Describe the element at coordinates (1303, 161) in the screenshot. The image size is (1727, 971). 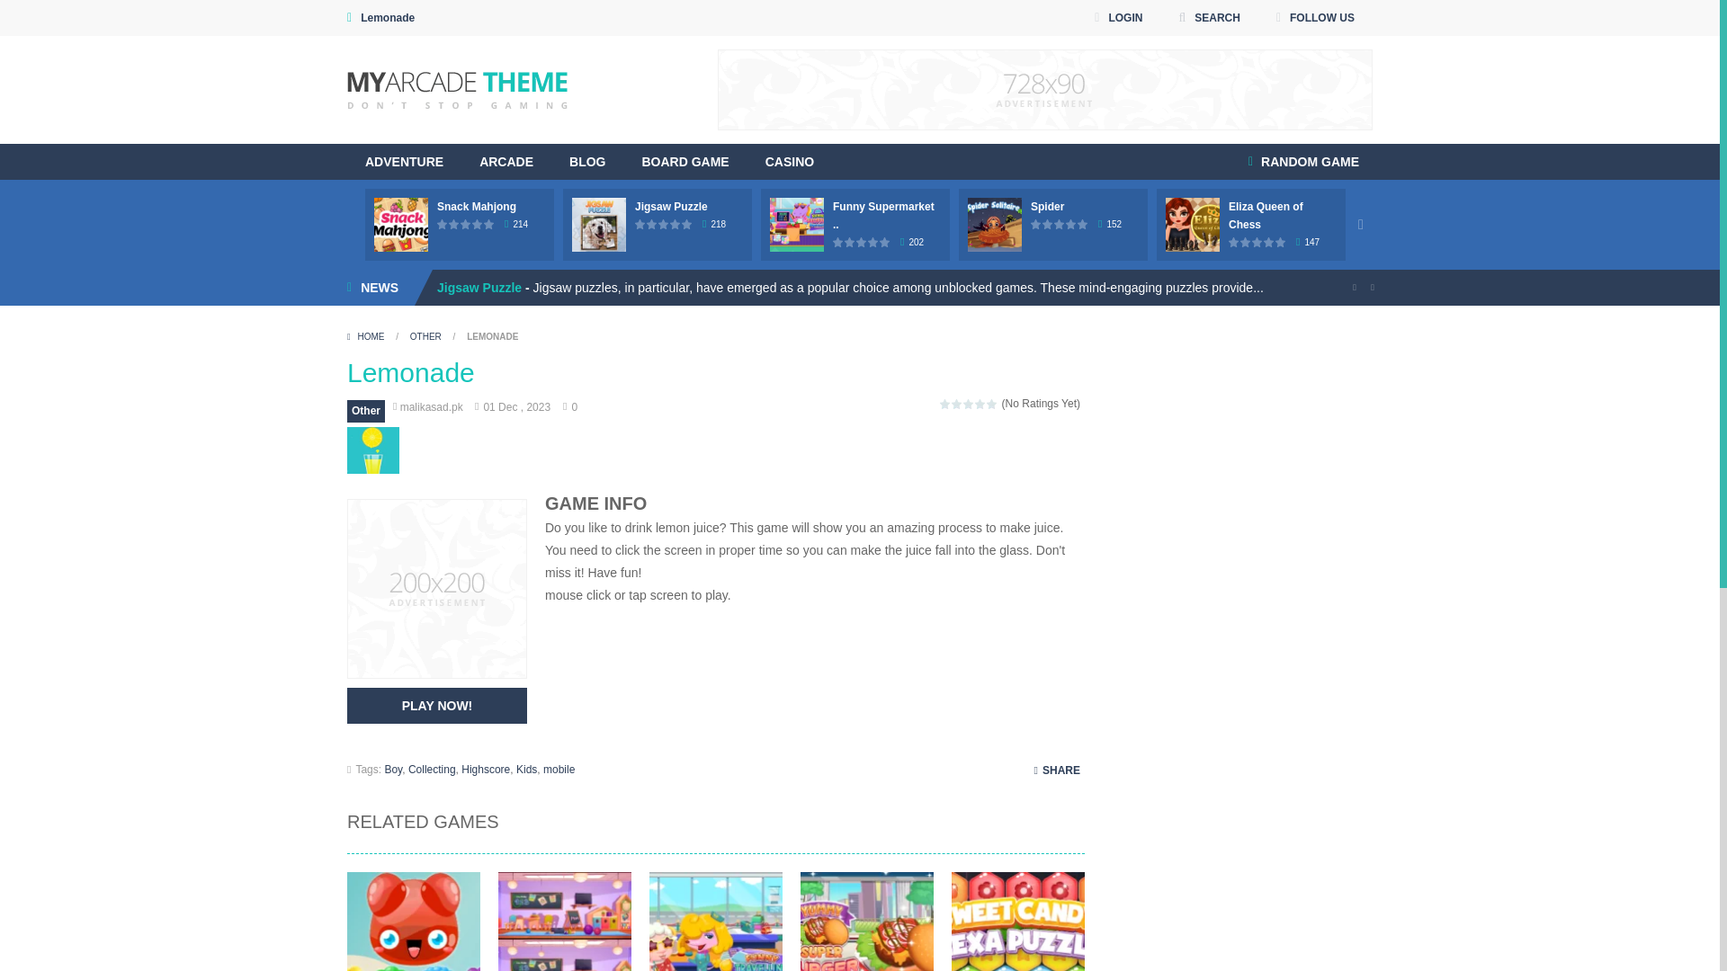
I see `RANDOM GAME` at that location.